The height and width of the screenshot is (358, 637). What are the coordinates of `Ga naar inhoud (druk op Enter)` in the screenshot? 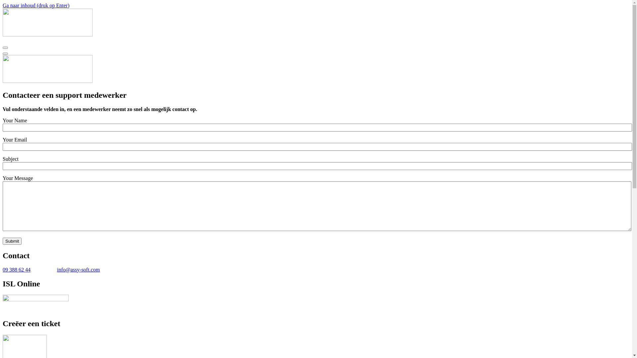 It's located at (36, 5).